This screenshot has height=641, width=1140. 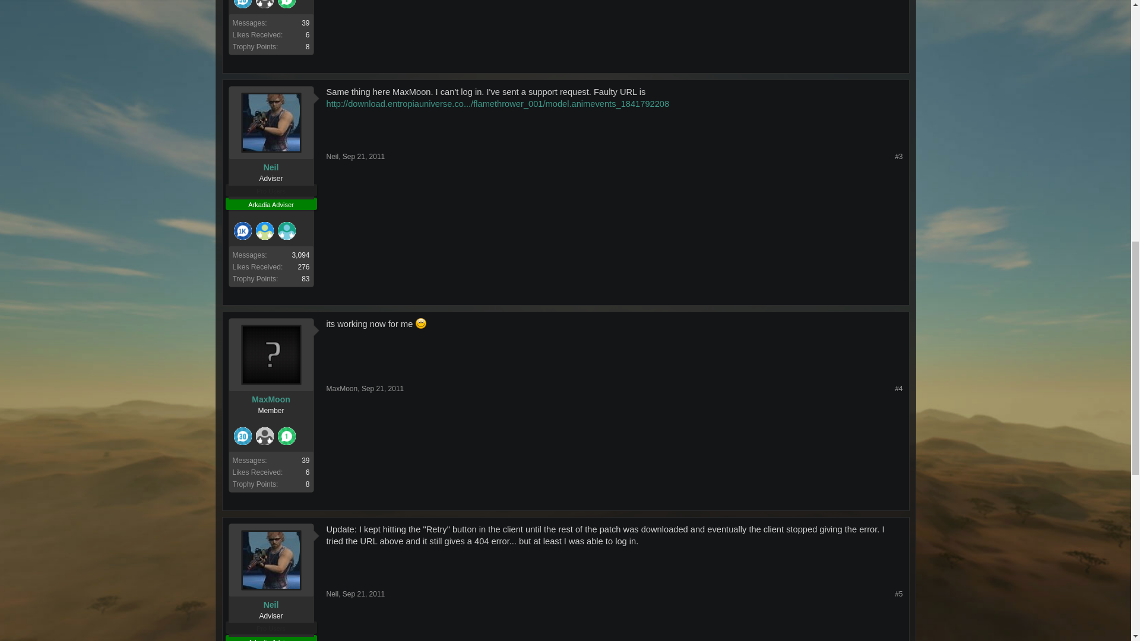 What do you see at coordinates (899, 157) in the screenshot?
I see `Permalink` at bounding box center [899, 157].